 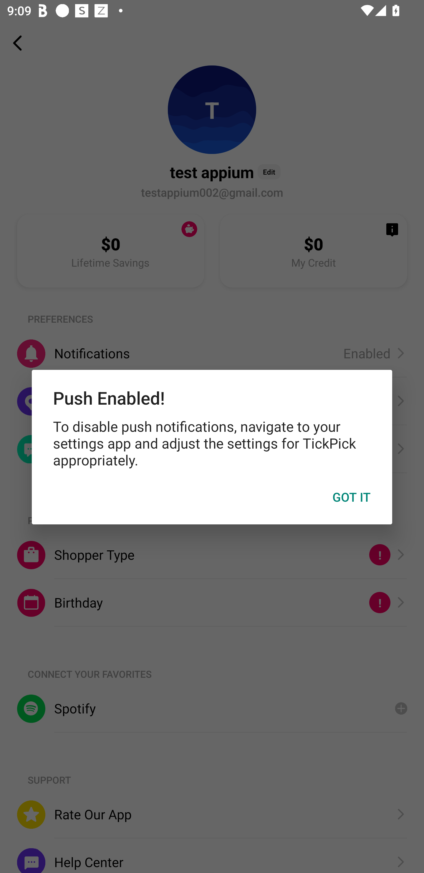 What do you see at coordinates (352, 497) in the screenshot?
I see `GOT IT` at bounding box center [352, 497].